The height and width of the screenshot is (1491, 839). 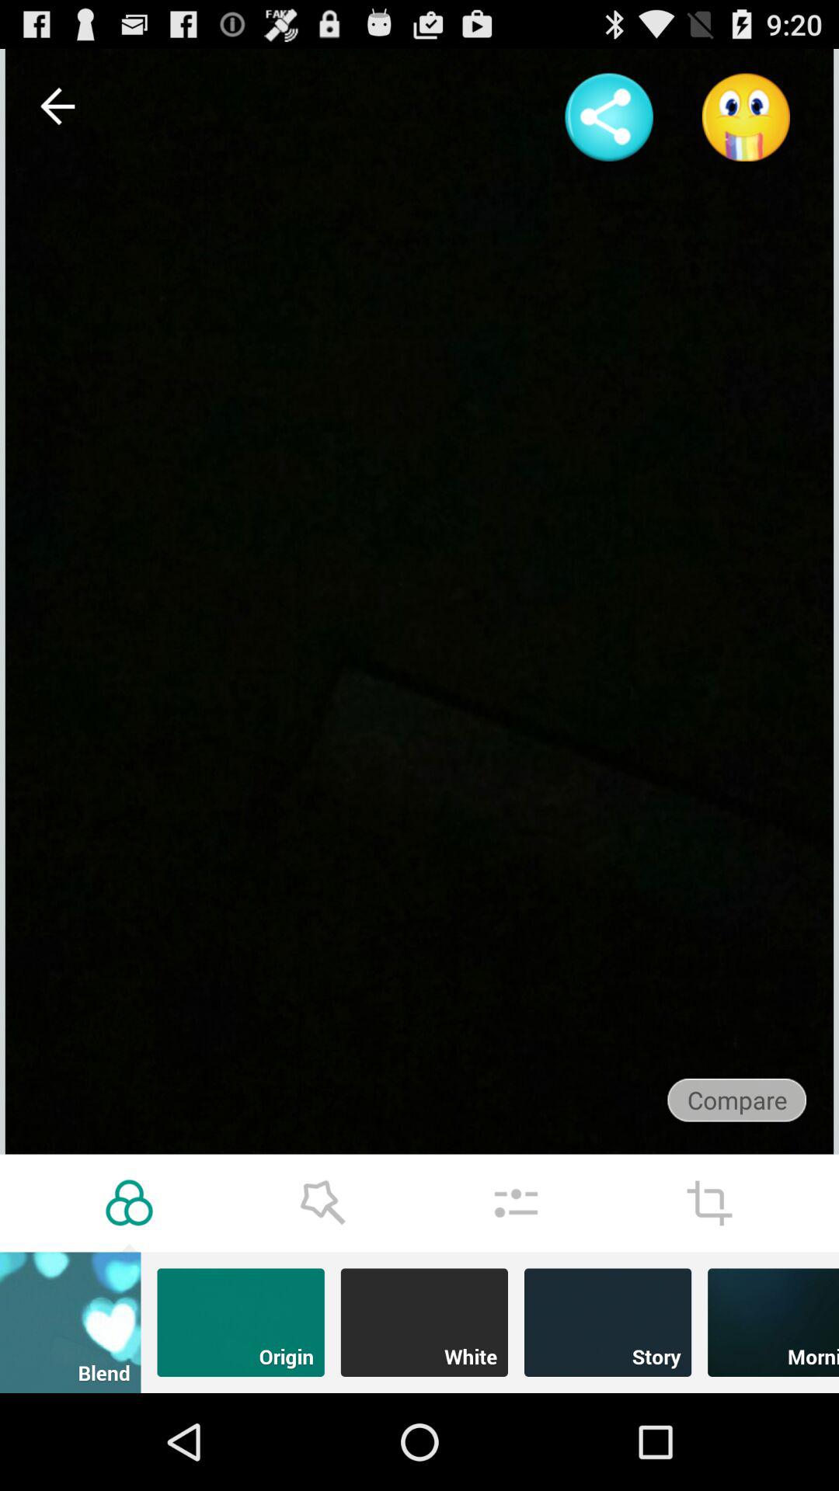 What do you see at coordinates (746, 116) in the screenshot?
I see `turn off icon above compare icon` at bounding box center [746, 116].